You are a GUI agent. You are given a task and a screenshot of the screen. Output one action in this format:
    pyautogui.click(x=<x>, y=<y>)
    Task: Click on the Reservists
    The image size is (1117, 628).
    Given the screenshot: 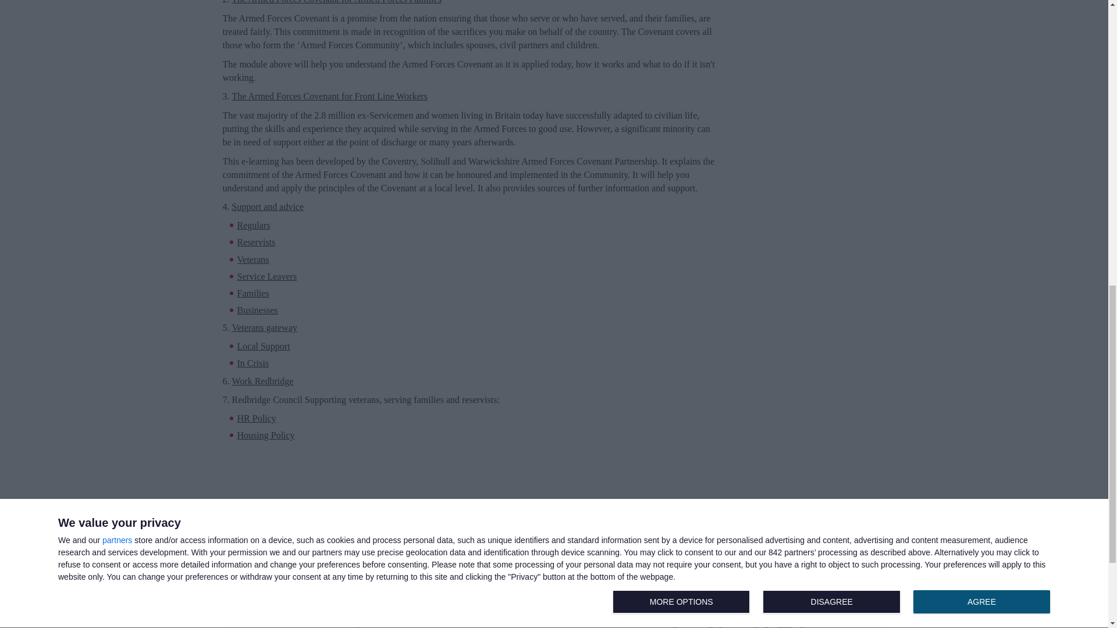 What is the action you would take?
    pyautogui.click(x=256, y=242)
    